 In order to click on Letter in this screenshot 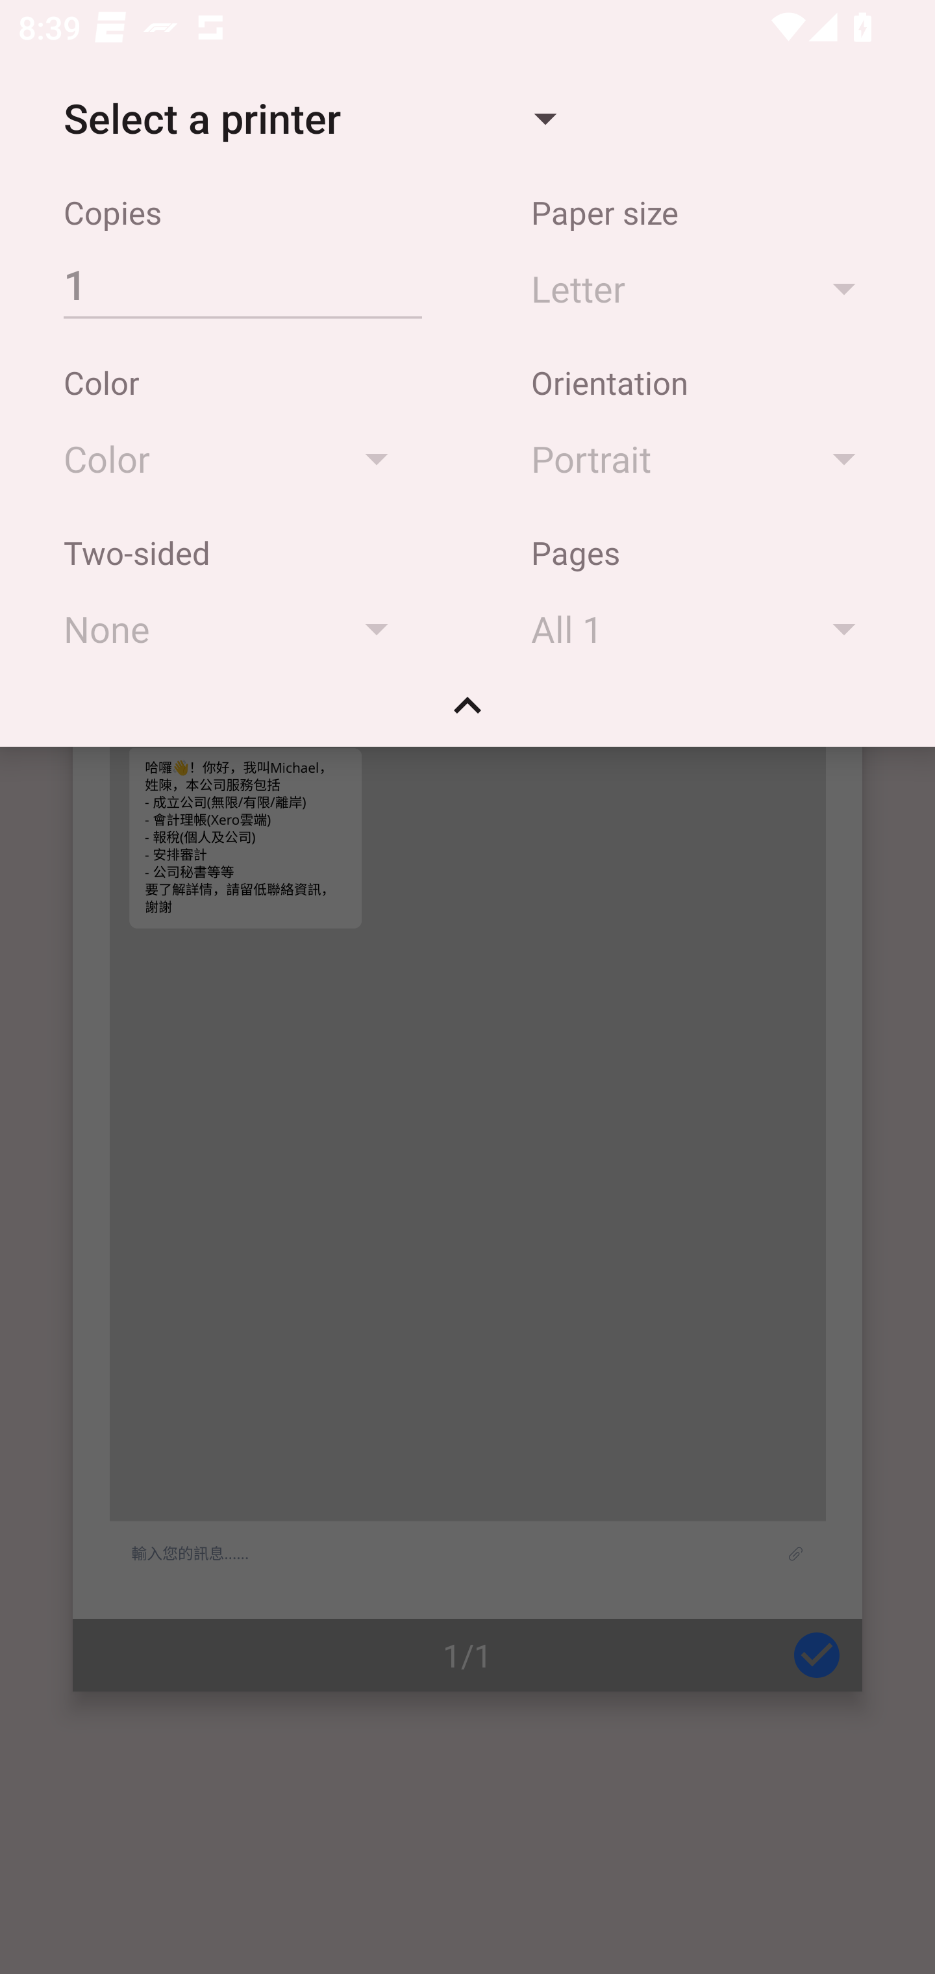, I will do `click(705, 288)`.